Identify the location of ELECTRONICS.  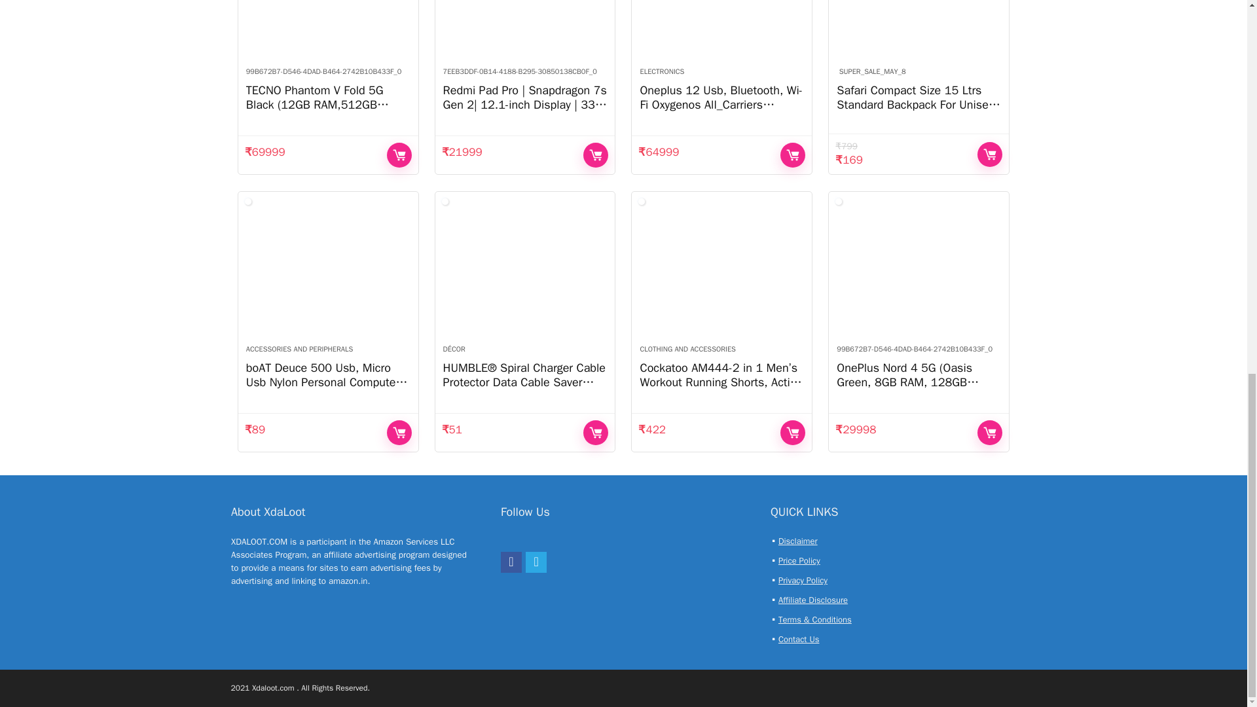
(661, 71).